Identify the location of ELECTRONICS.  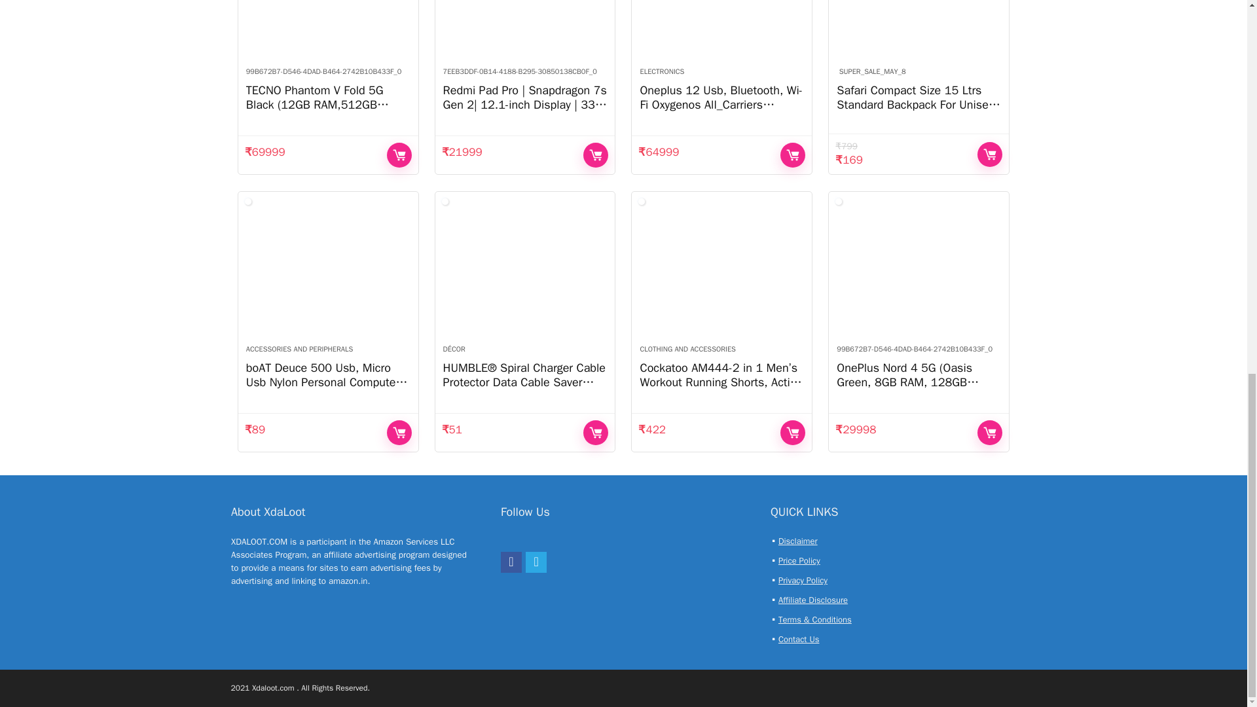
(661, 71).